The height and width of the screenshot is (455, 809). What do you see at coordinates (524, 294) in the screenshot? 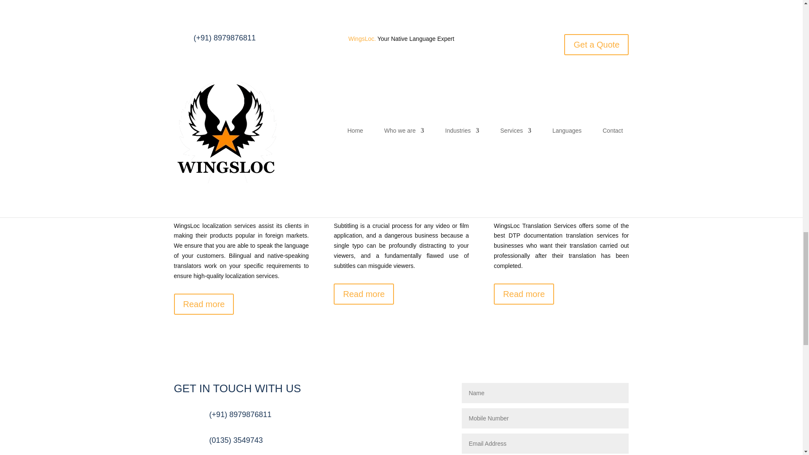
I see `Read more` at bounding box center [524, 294].